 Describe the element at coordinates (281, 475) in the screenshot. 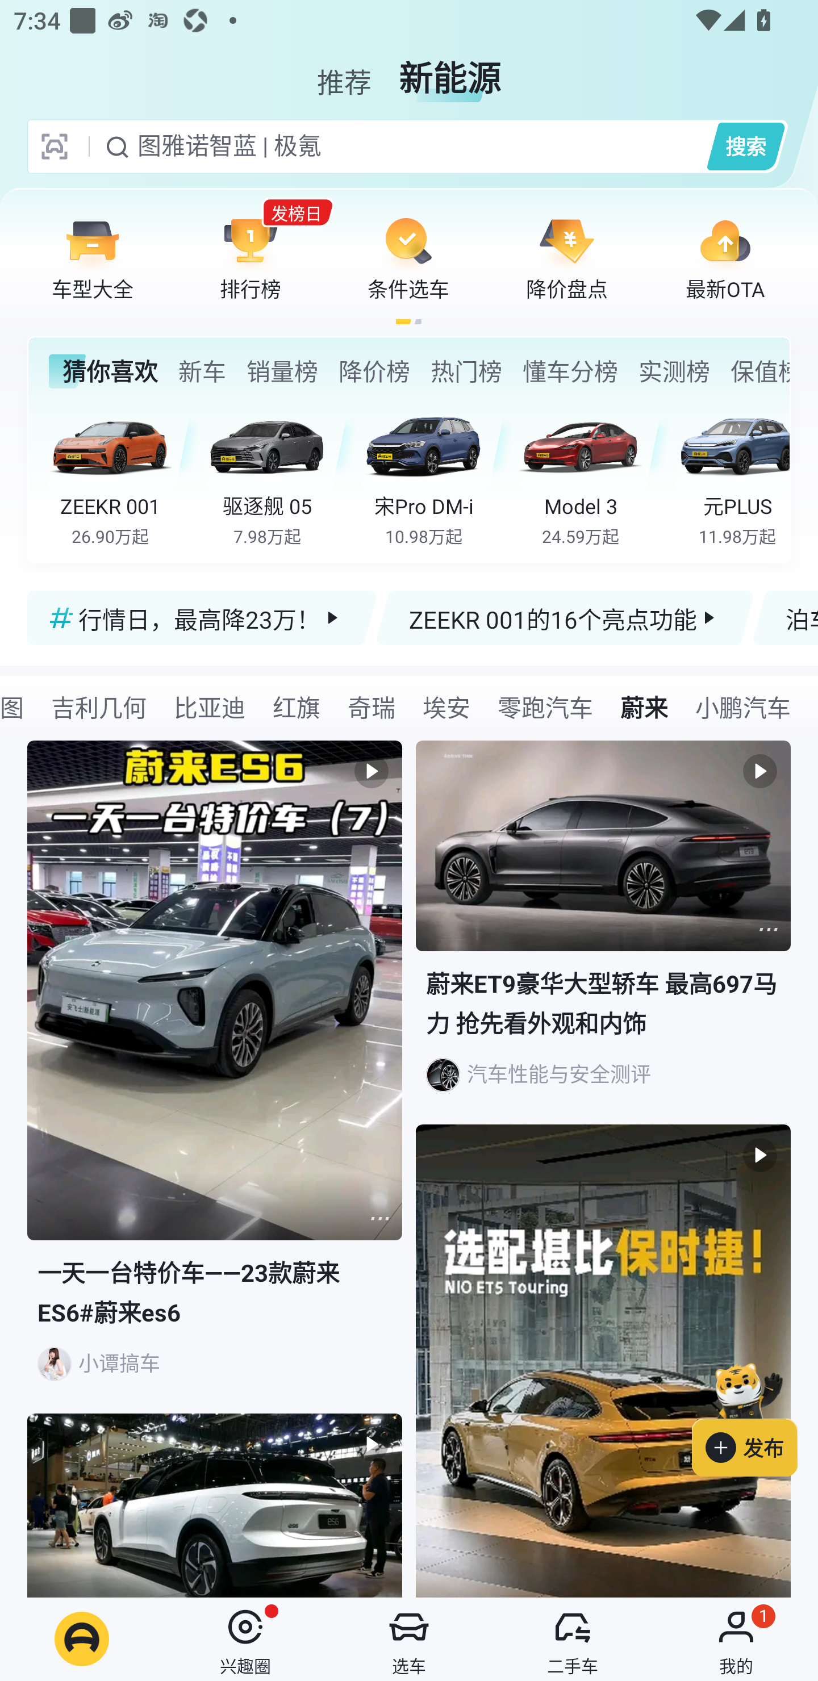

I see `驱逐舰 05 7.98万起` at that location.